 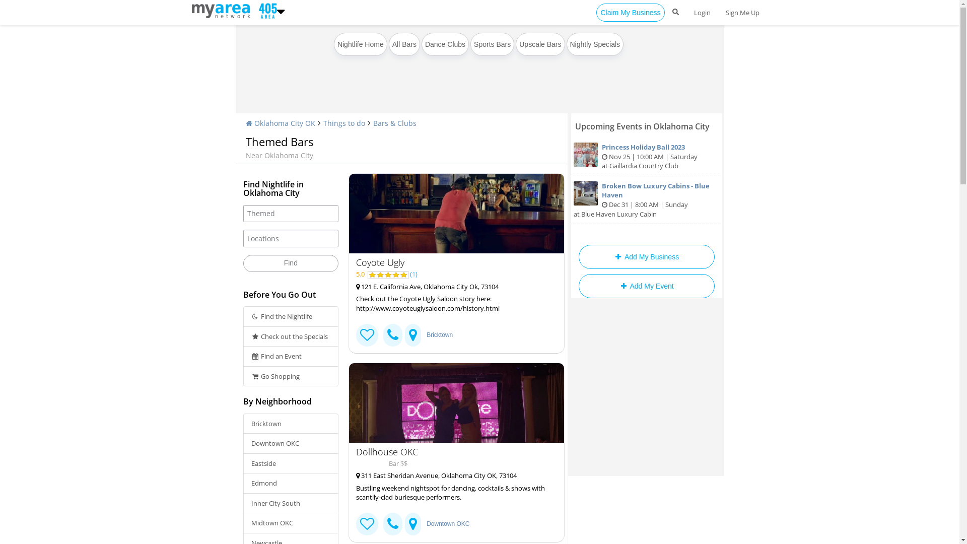 I want to click on Find an Event, so click(x=291, y=357).